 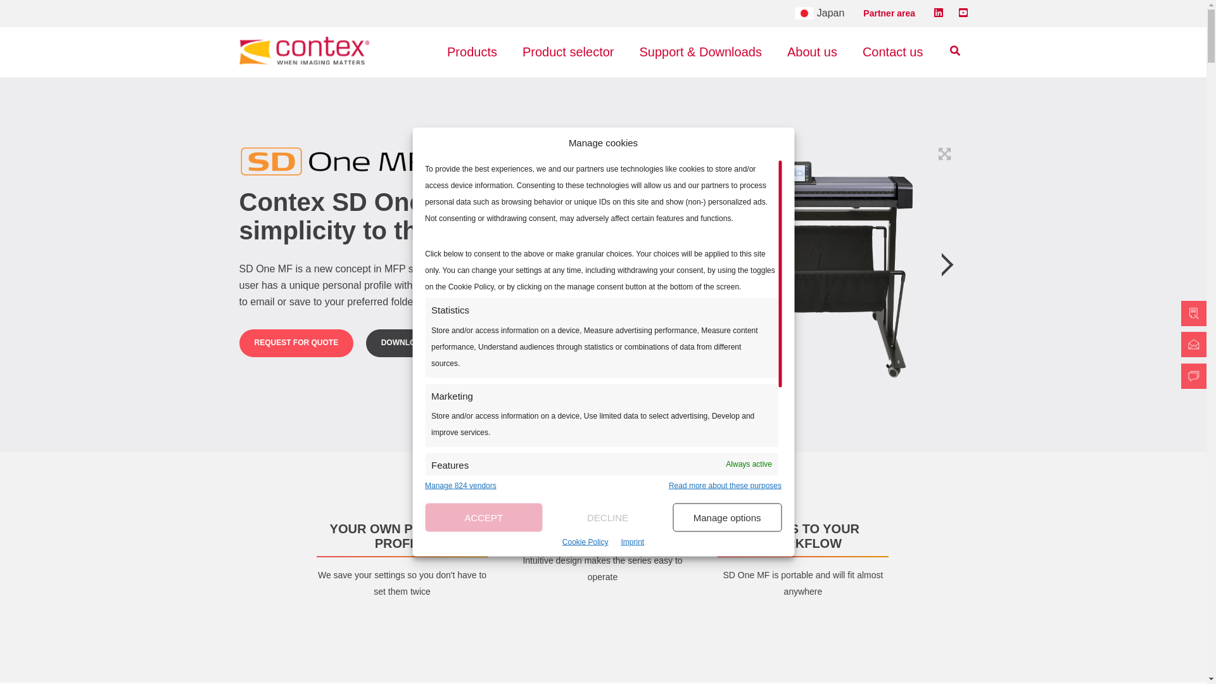 What do you see at coordinates (460, 486) in the screenshot?
I see `Manage 824 vendors` at bounding box center [460, 486].